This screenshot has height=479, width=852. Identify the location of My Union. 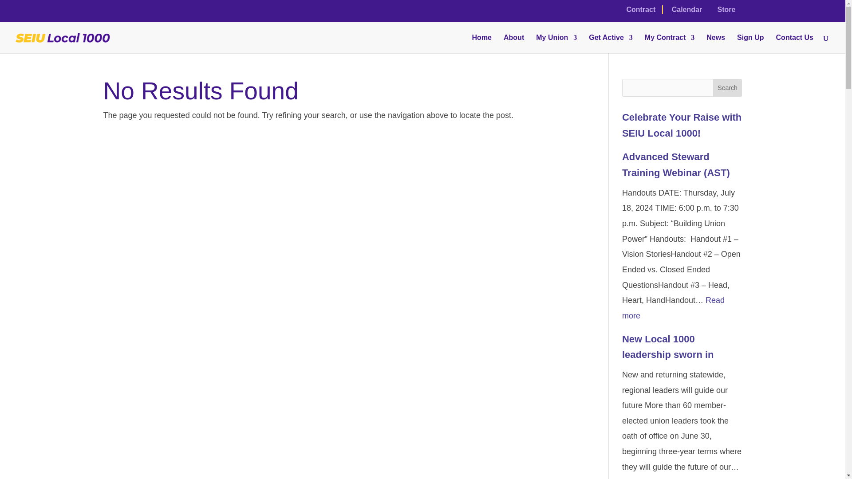
(556, 43).